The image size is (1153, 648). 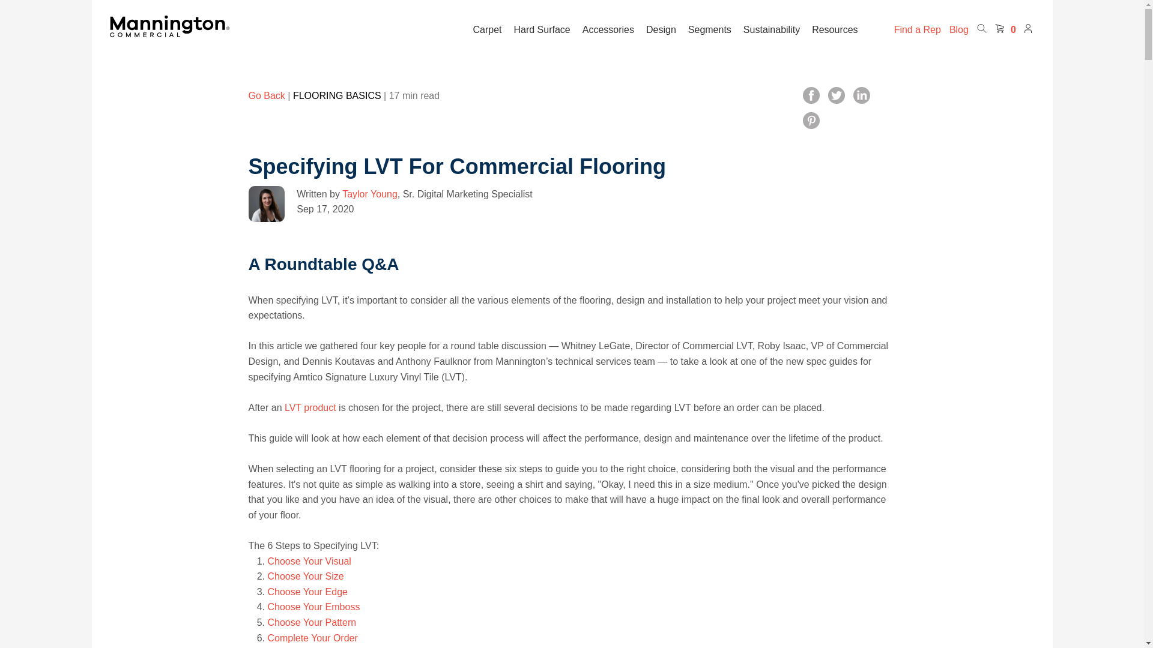 What do you see at coordinates (487, 30) in the screenshot?
I see `Carpet` at bounding box center [487, 30].